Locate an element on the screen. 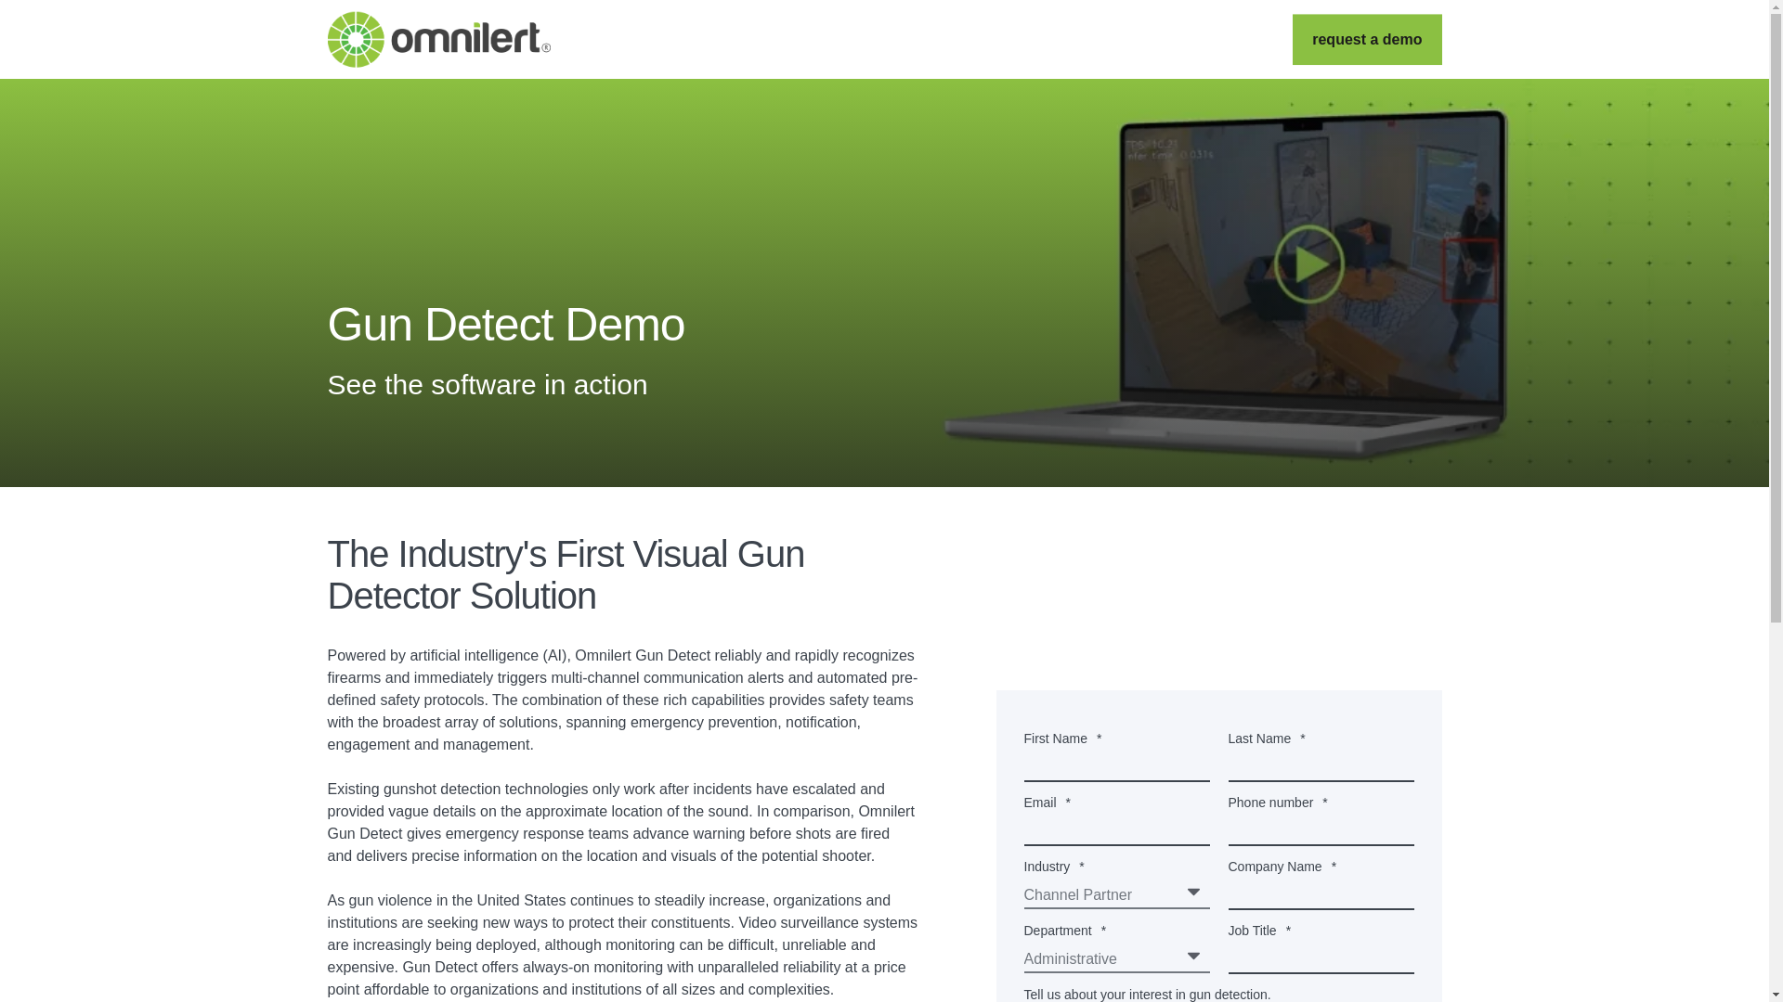  Button request a demo is located at coordinates (1367, 40).